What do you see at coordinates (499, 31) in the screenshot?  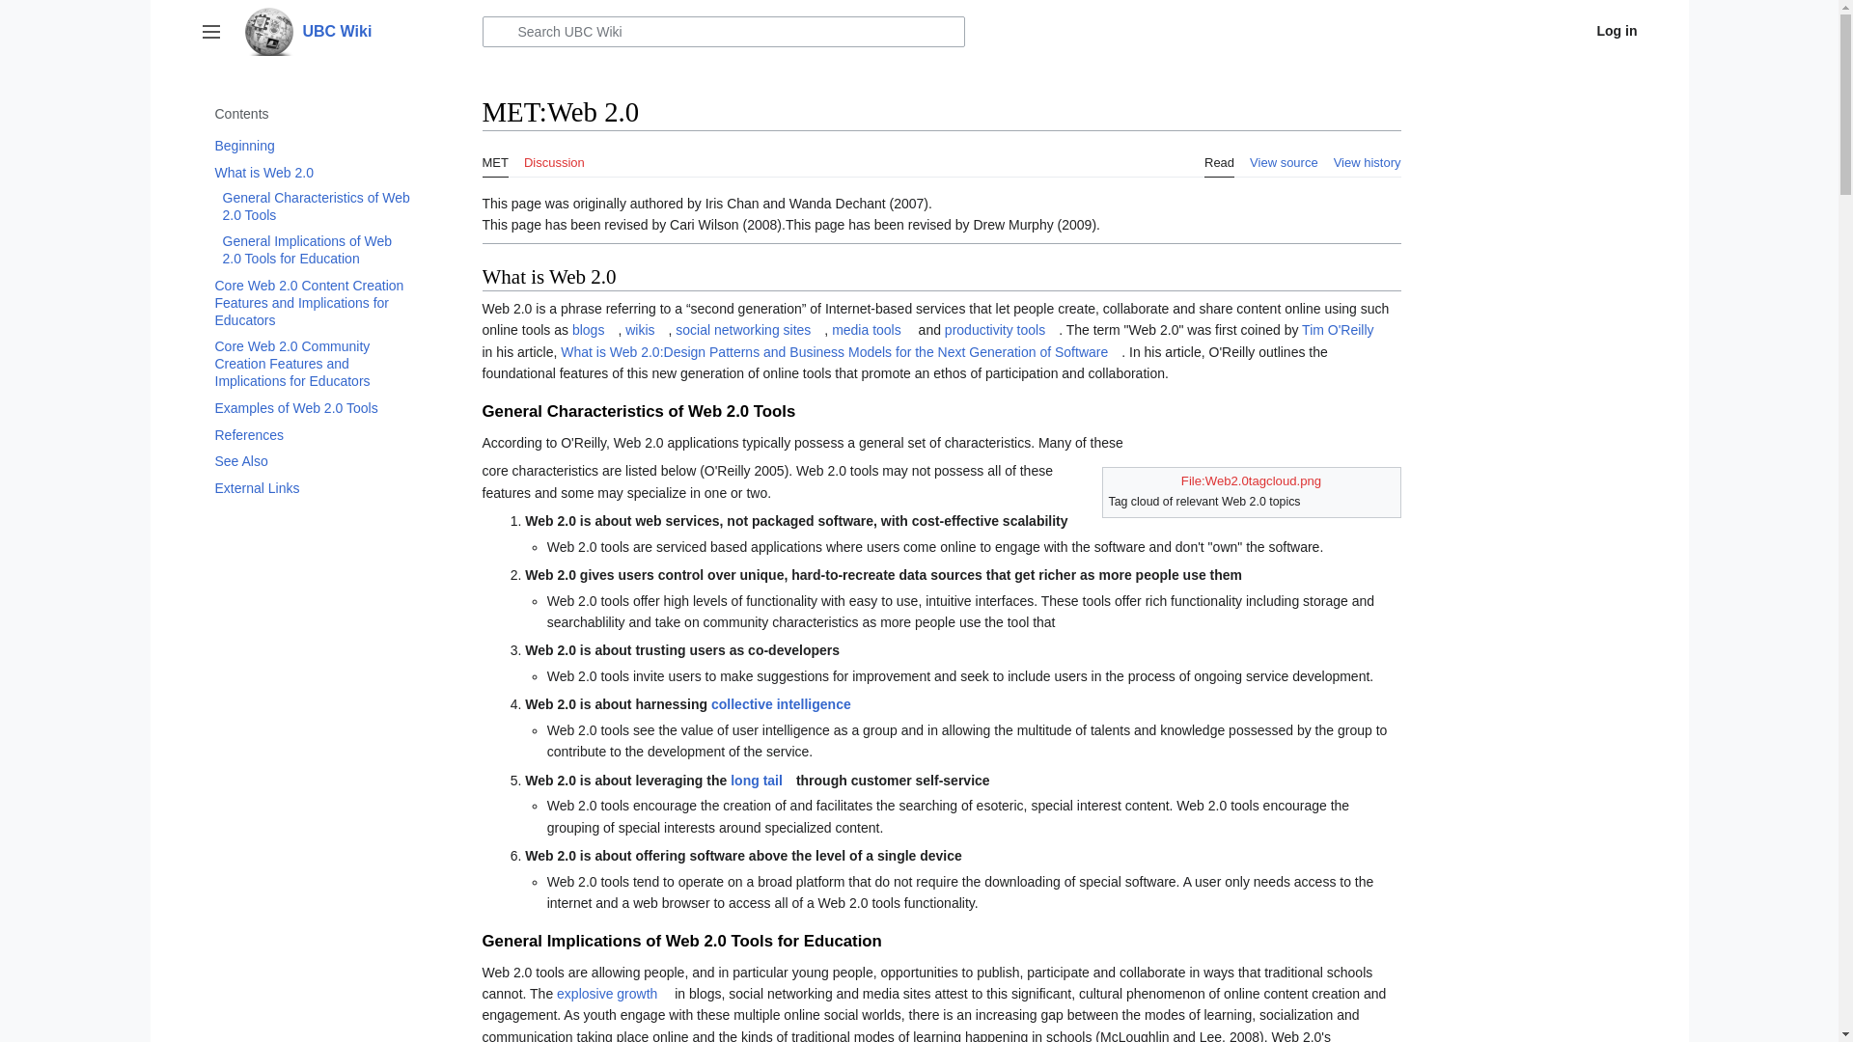 I see `Search the pages for this text` at bounding box center [499, 31].